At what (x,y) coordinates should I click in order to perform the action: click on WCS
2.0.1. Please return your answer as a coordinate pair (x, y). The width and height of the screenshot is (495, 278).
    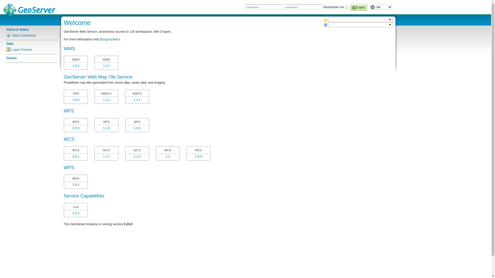
    Looking at the image, I should click on (76, 153).